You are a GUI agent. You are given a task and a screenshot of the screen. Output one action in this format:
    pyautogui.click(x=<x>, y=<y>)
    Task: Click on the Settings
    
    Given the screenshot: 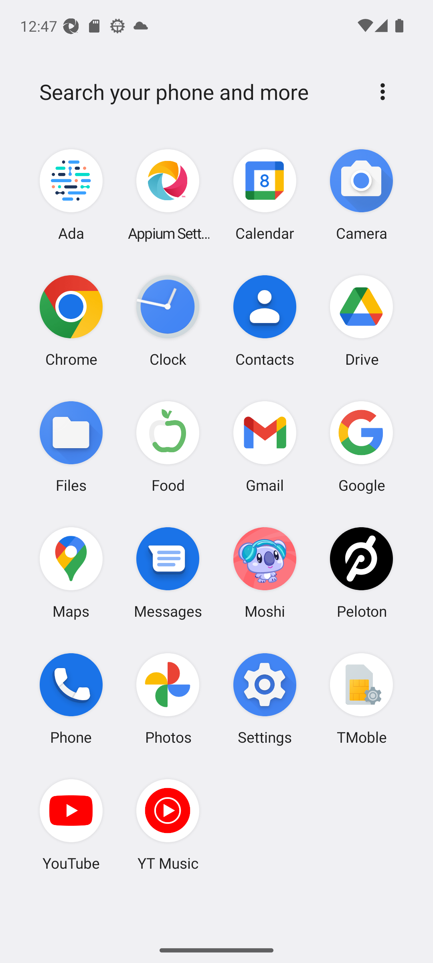 What is the action you would take?
    pyautogui.click(x=265, y=699)
    